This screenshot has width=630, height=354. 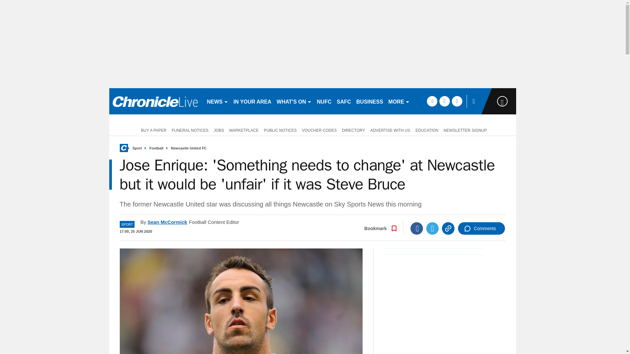 I want to click on twitter, so click(x=444, y=101).